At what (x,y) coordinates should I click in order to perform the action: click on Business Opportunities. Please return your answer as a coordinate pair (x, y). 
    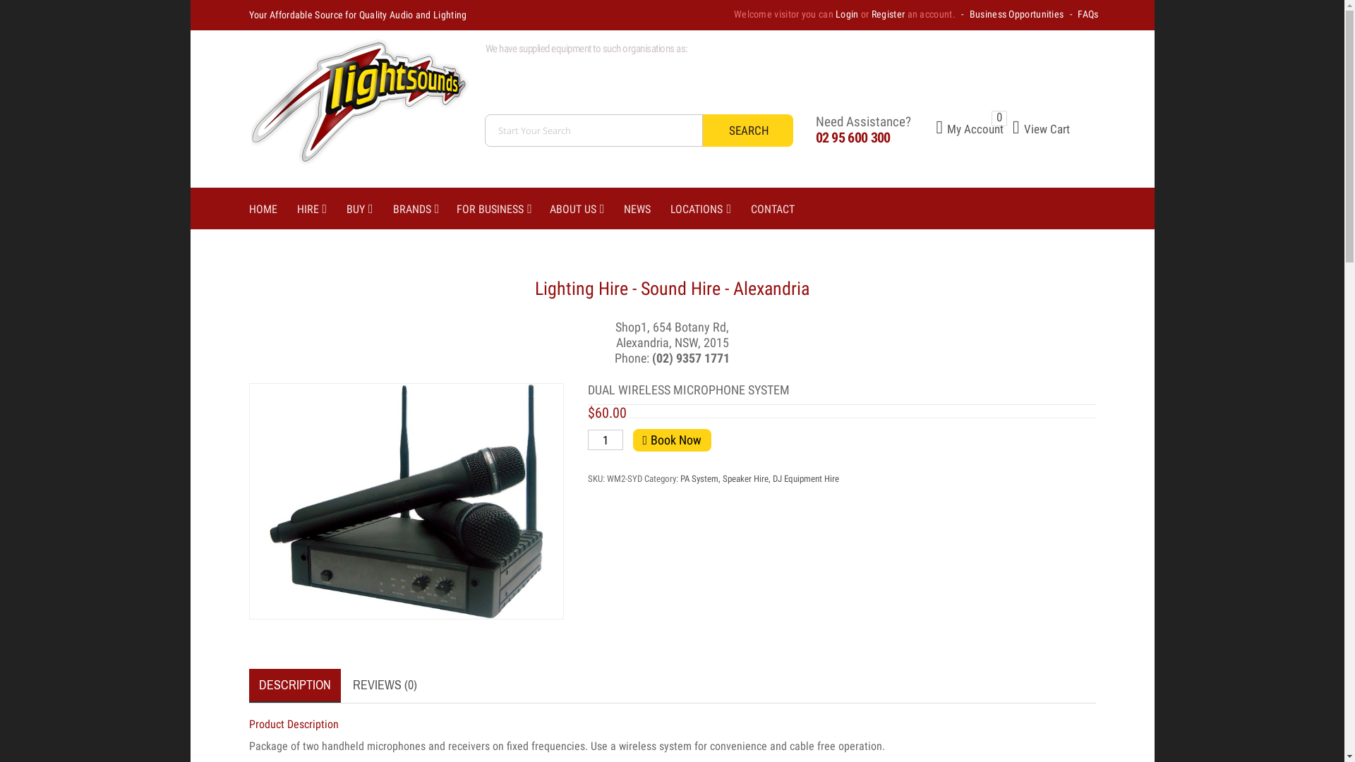
    Looking at the image, I should click on (1017, 14).